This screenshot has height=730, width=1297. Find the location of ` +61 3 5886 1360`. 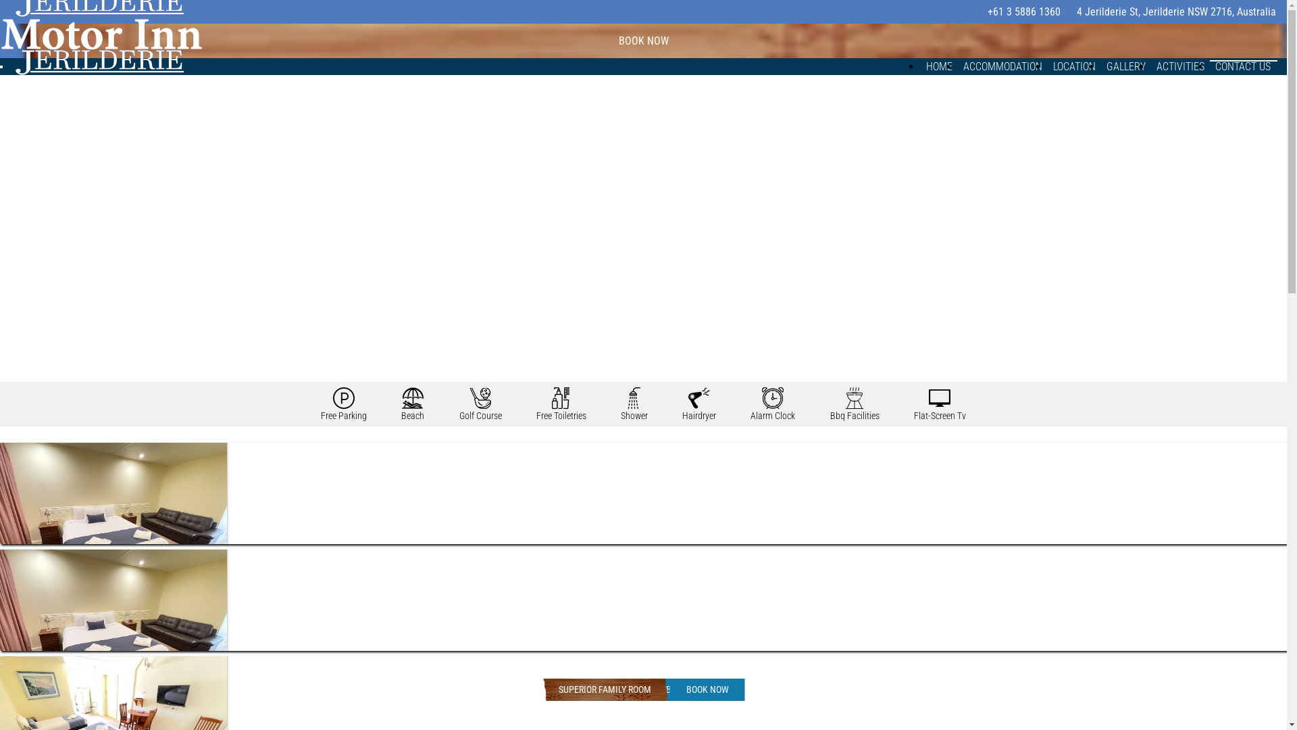

 +61 3 5886 1360 is located at coordinates (1023, 12).